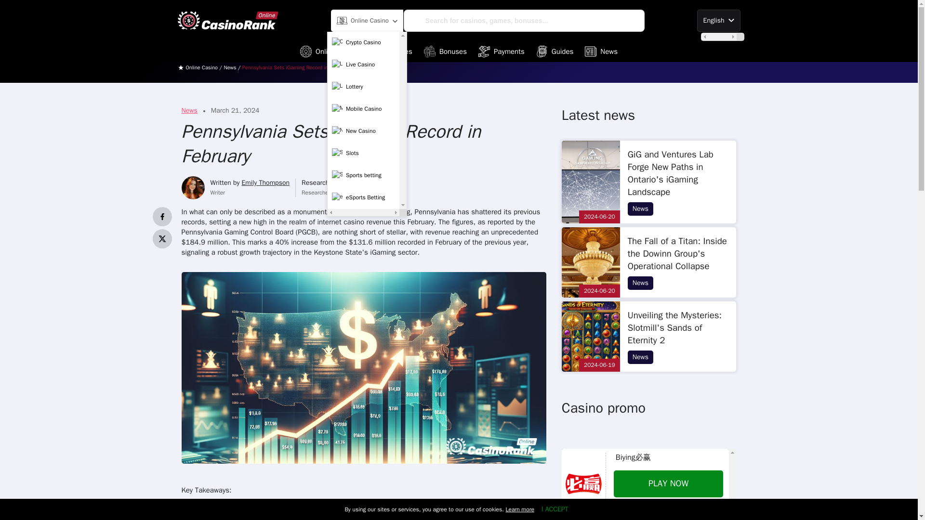 This screenshot has width=925, height=520. What do you see at coordinates (363, 43) in the screenshot?
I see `Crypto Casino` at bounding box center [363, 43].